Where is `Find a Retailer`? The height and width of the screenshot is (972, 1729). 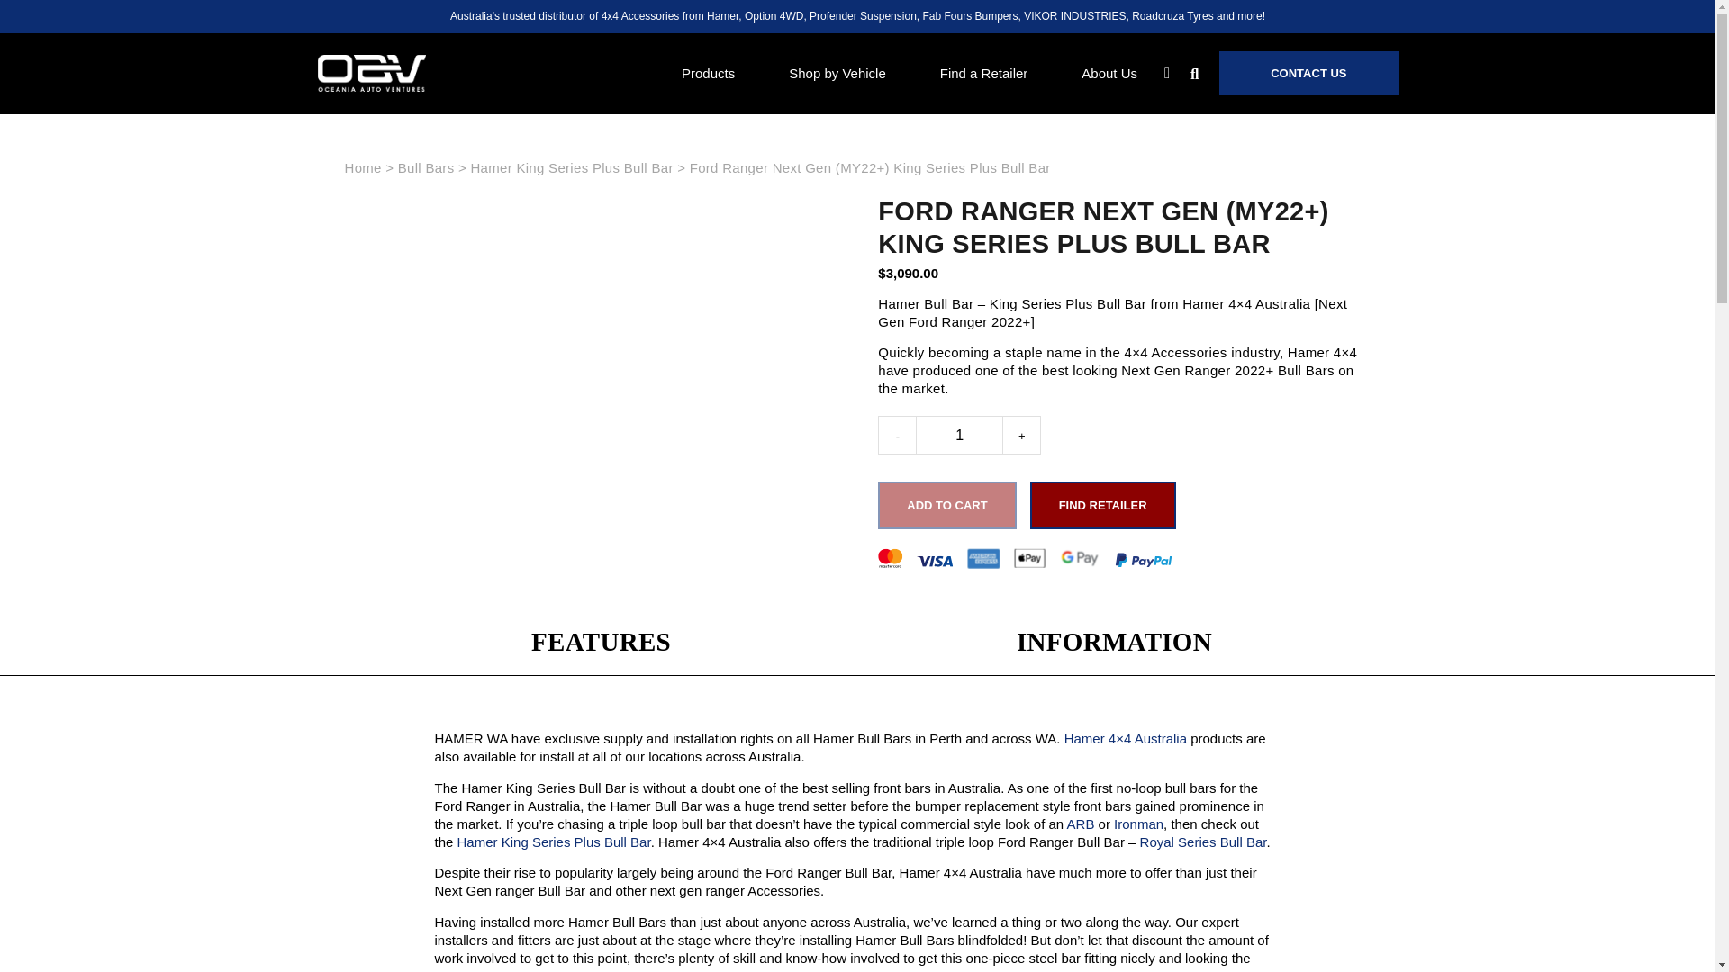 Find a Retailer is located at coordinates (984, 72).